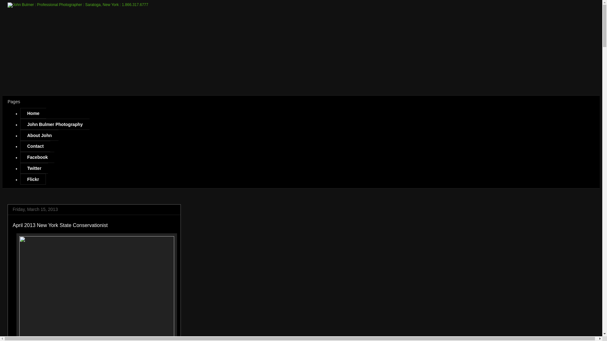 Image resolution: width=607 pixels, height=341 pixels. Describe the element at coordinates (39, 135) in the screenshot. I see `About John` at that location.